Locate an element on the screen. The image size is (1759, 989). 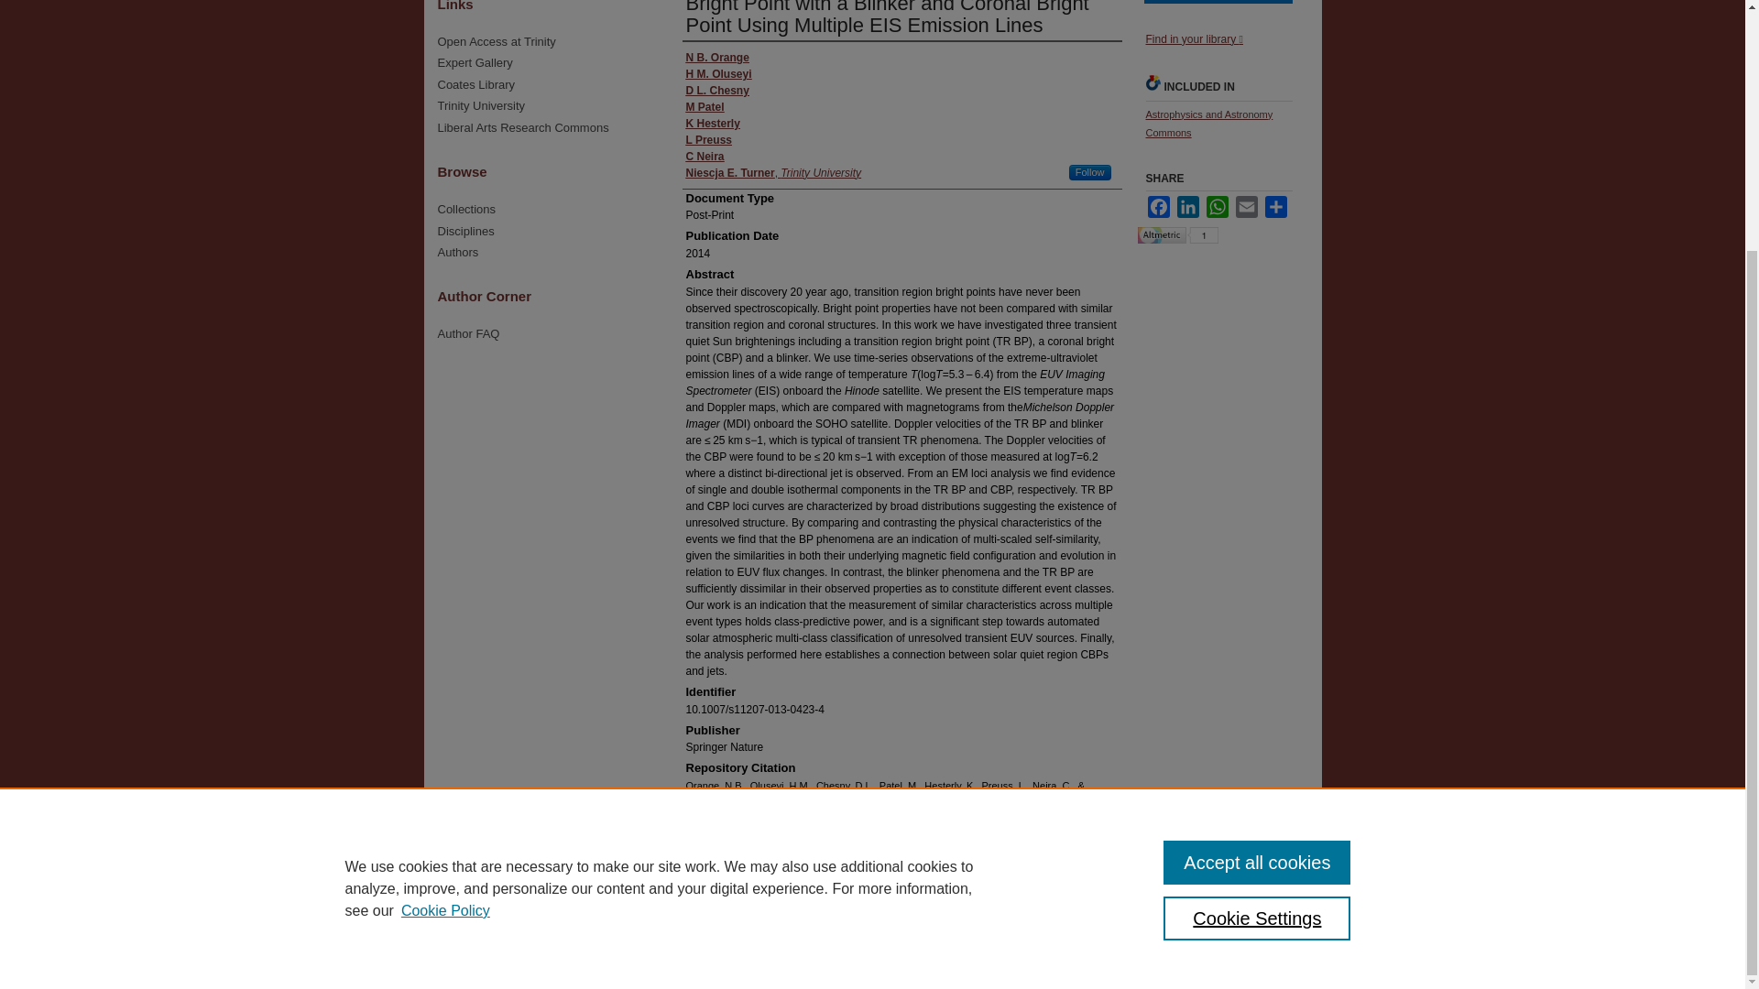
H M. Oluseyi is located at coordinates (718, 73).